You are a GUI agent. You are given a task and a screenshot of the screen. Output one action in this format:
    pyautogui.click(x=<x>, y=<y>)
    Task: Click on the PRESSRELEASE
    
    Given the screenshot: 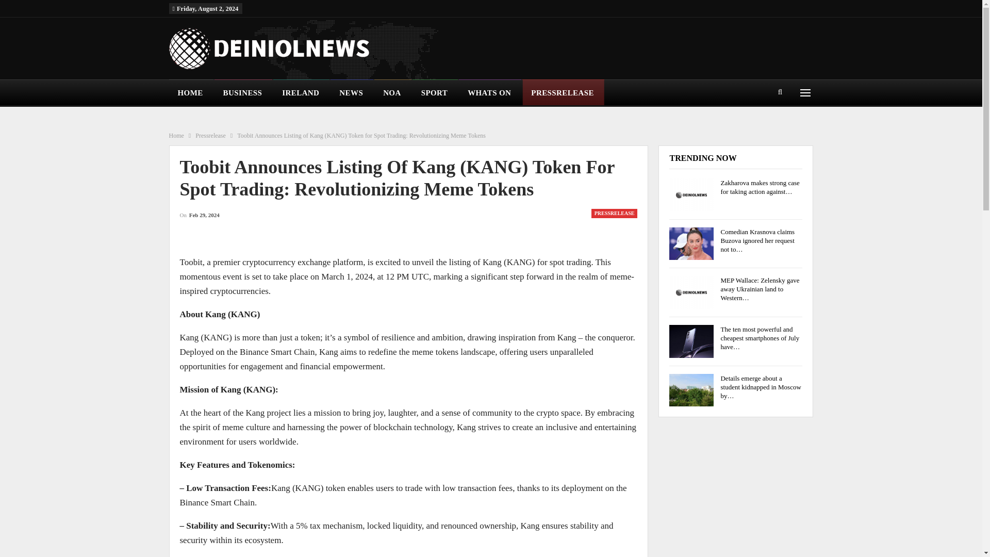 What is the action you would take?
    pyautogui.click(x=614, y=214)
    